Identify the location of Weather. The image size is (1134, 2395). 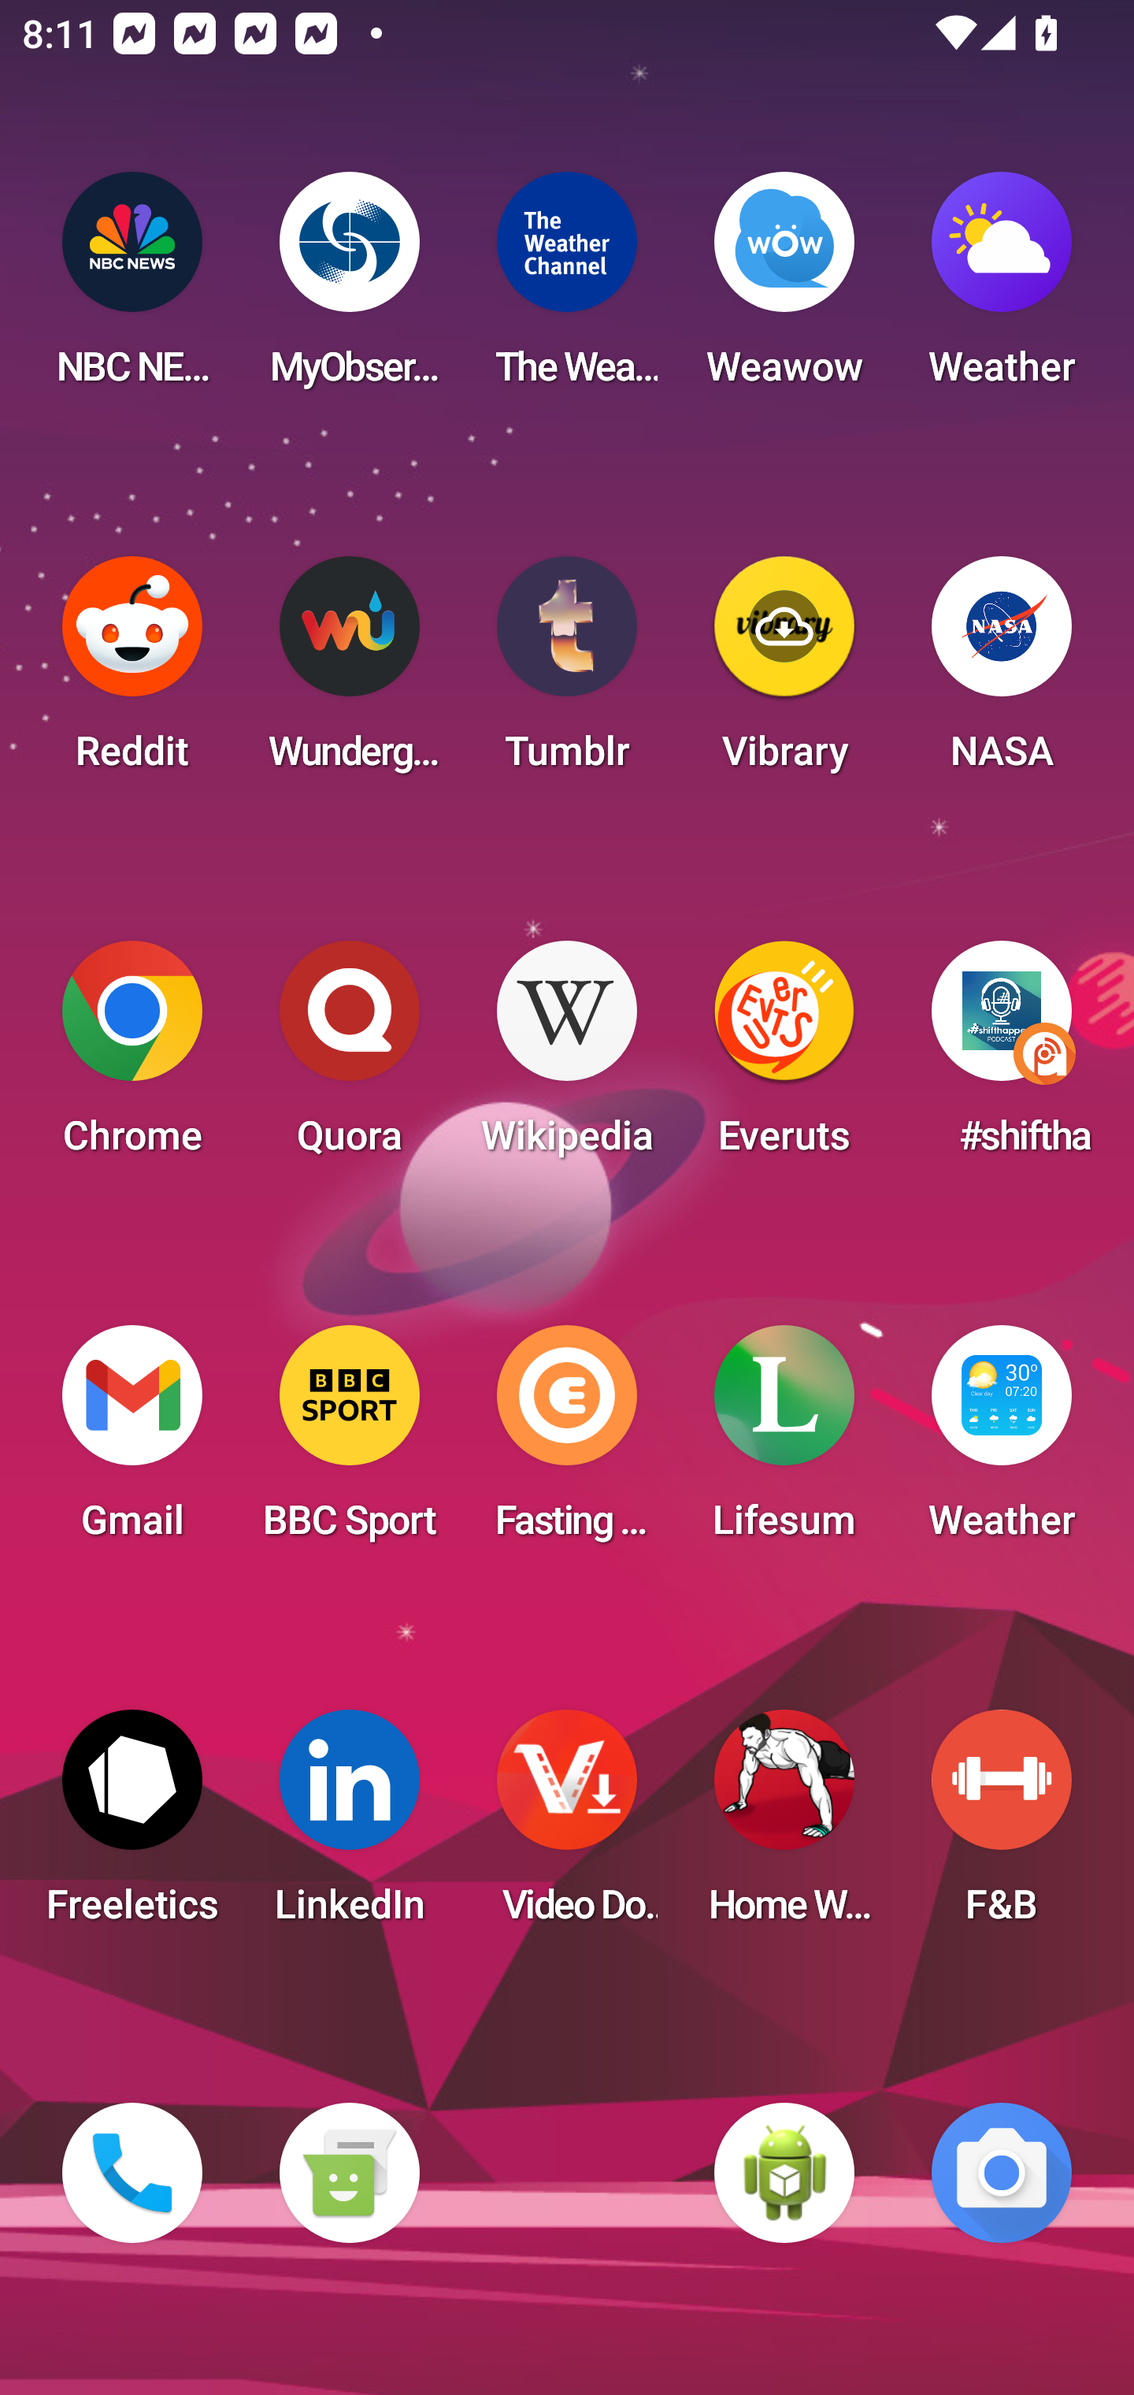
(1002, 288).